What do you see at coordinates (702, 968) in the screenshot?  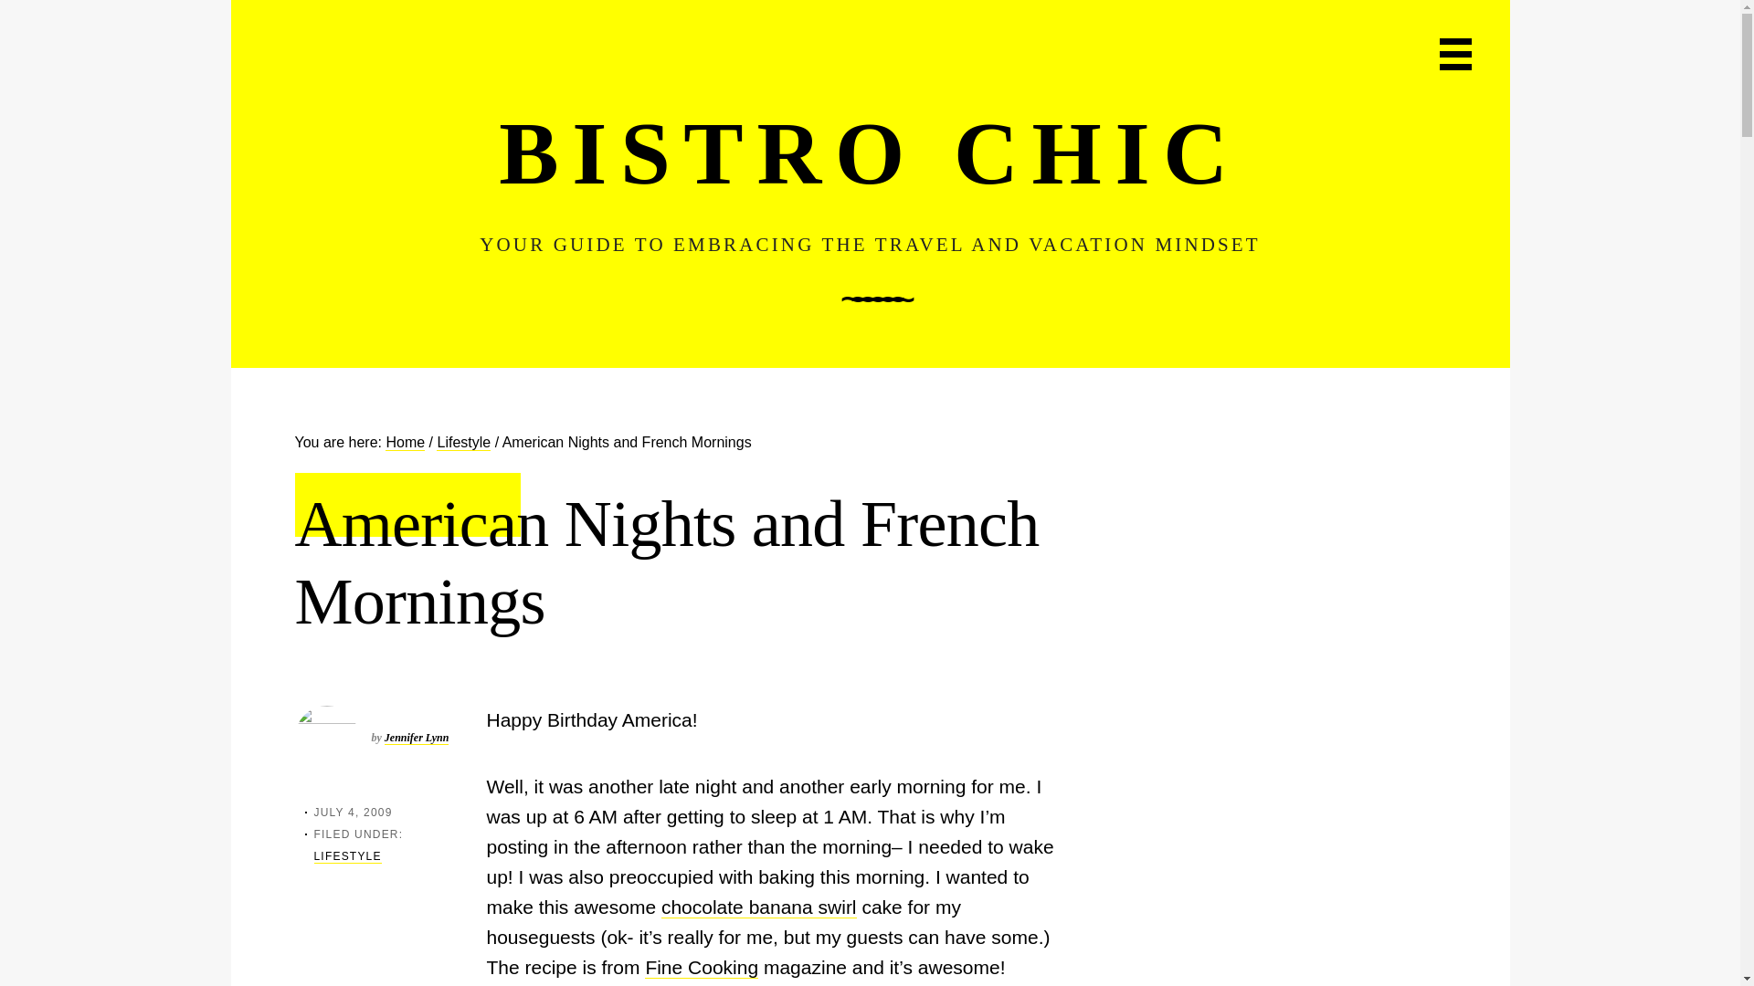 I see `Fine Cooking magazine` at bounding box center [702, 968].